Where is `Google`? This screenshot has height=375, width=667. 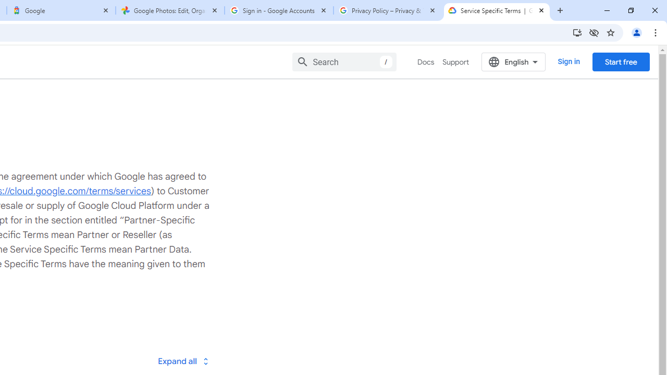
Google is located at coordinates (60, 10).